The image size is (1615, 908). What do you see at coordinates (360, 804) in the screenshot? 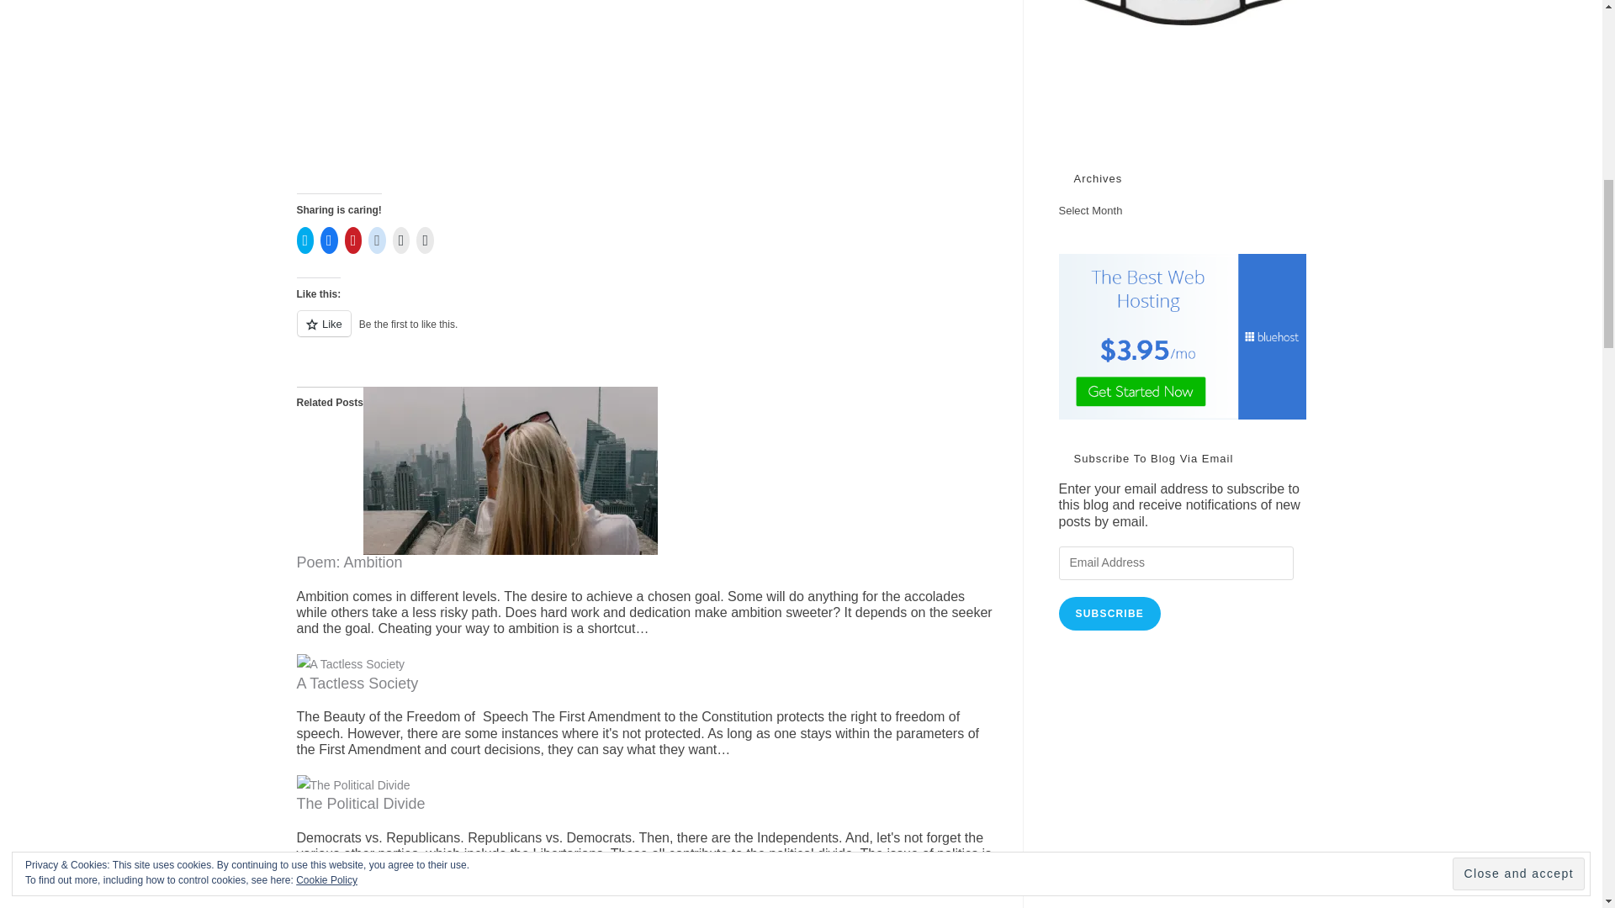
I see `The Political Divide` at bounding box center [360, 804].